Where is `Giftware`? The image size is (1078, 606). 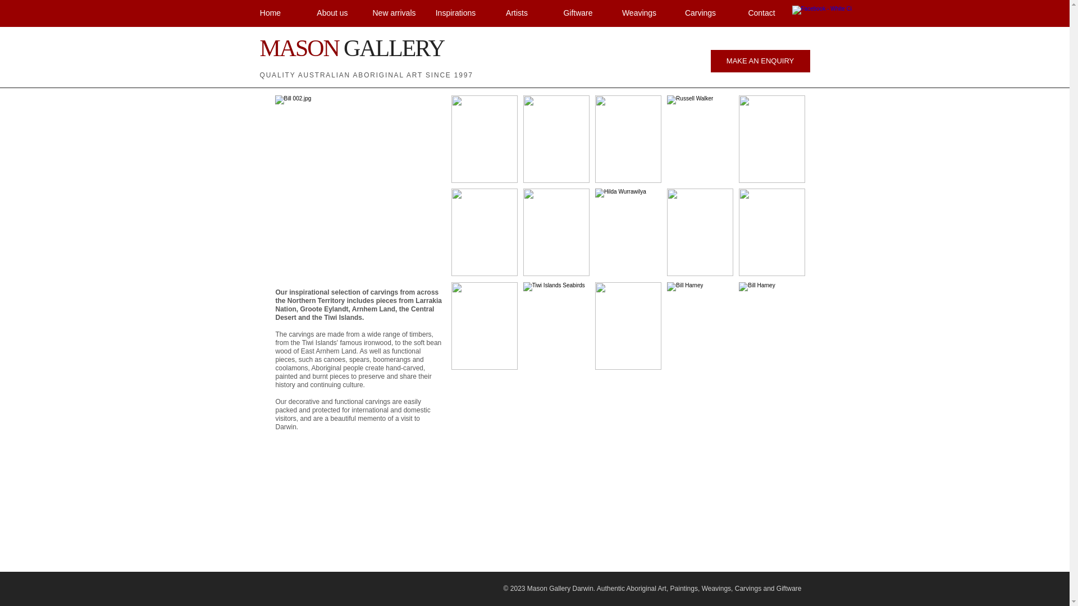
Giftware is located at coordinates (577, 13).